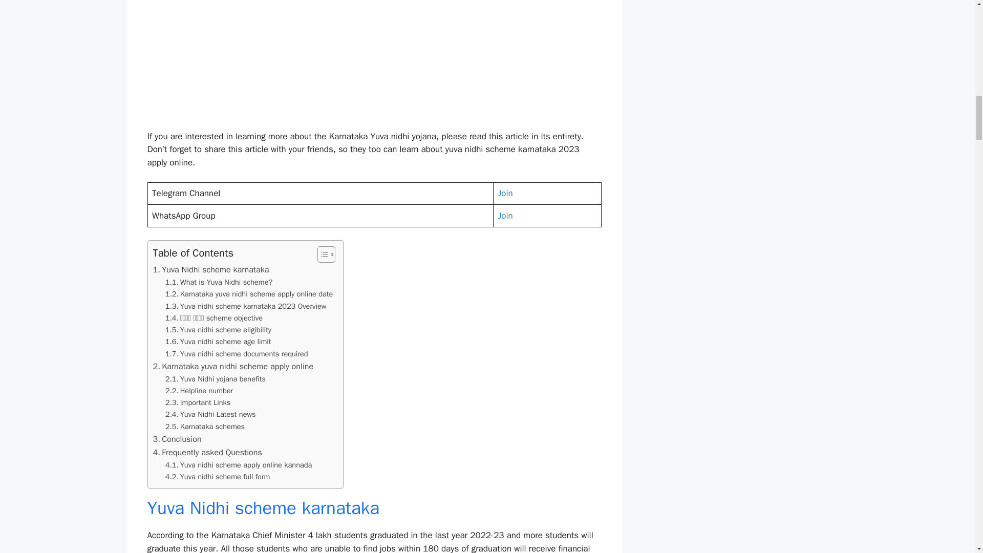  What do you see at coordinates (199, 402) in the screenshot?
I see `Important Links ` at bounding box center [199, 402].